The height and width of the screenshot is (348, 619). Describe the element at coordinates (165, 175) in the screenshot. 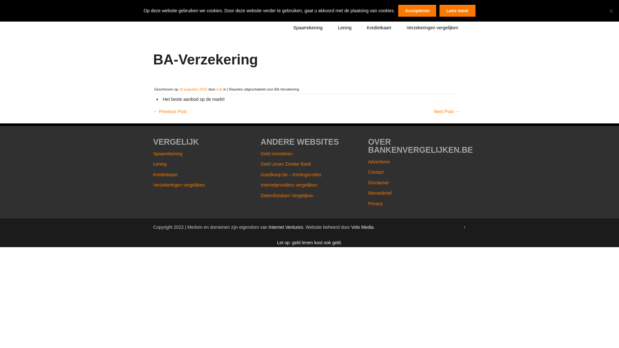

I see `Kredietkaart` at that location.